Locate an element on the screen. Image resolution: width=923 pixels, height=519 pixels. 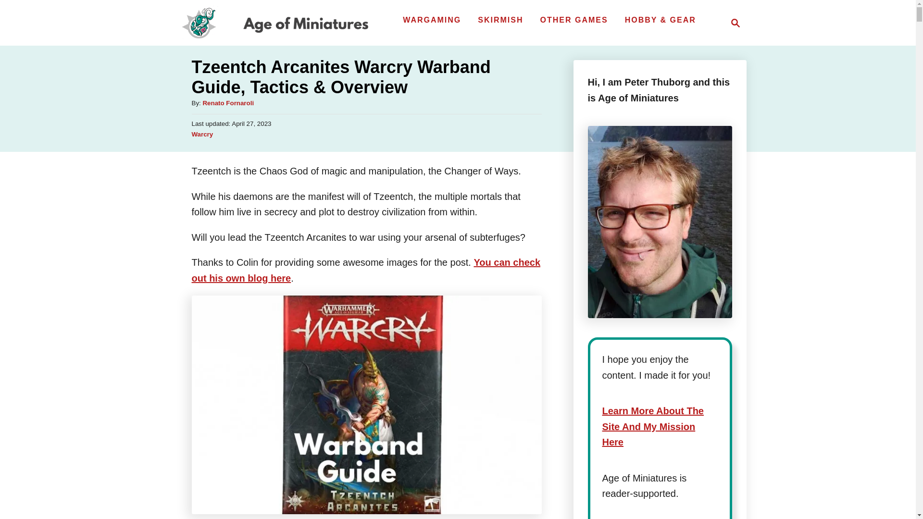
OTHER GAMES is located at coordinates (228, 103).